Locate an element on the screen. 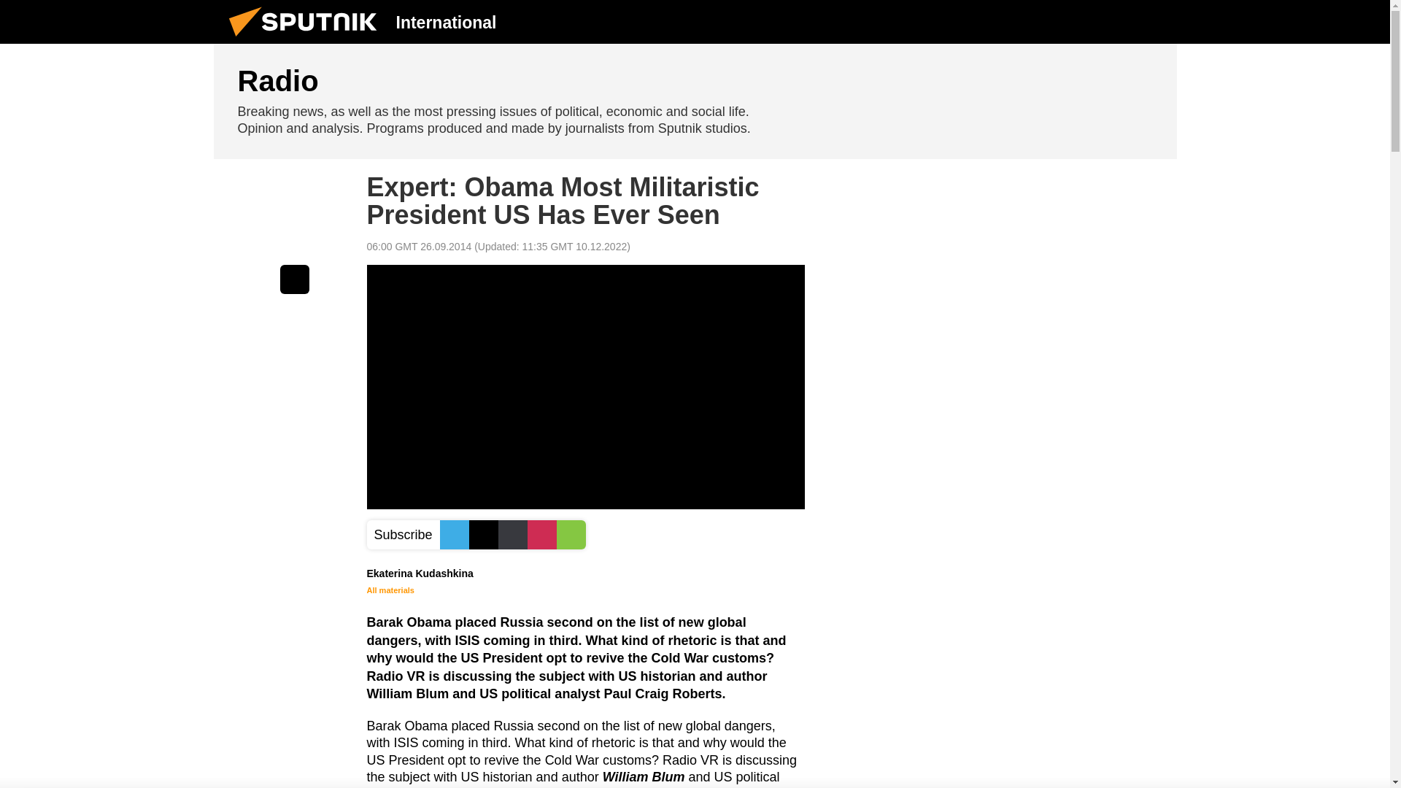  Chats is located at coordinates (1154, 21).